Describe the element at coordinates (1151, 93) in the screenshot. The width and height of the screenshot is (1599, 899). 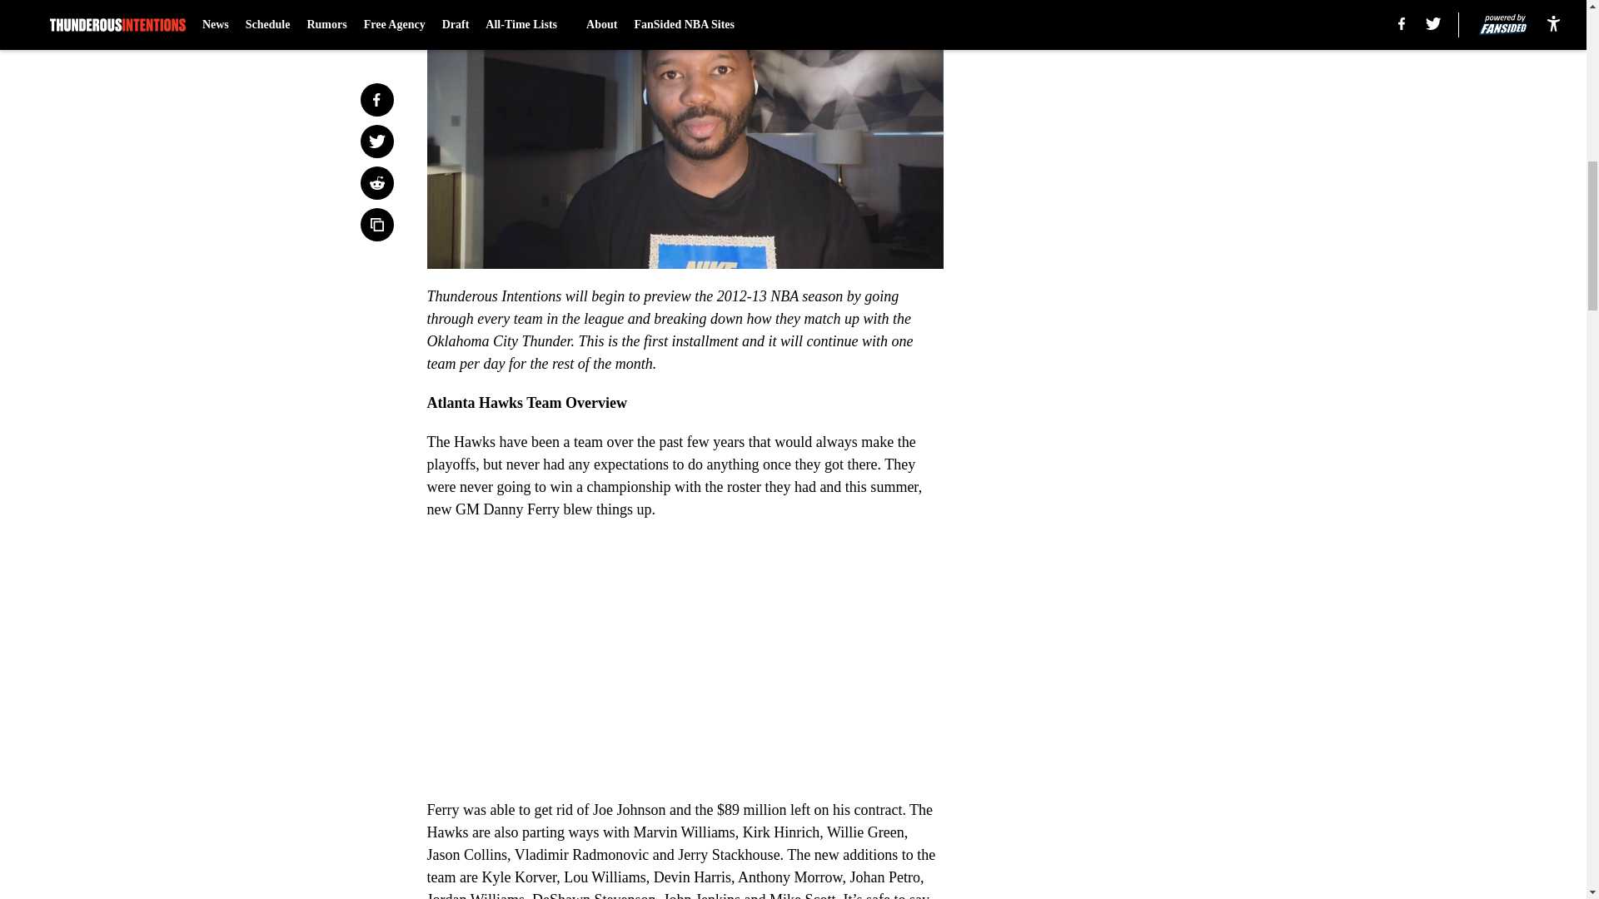
I see `3rd party ad content` at that location.